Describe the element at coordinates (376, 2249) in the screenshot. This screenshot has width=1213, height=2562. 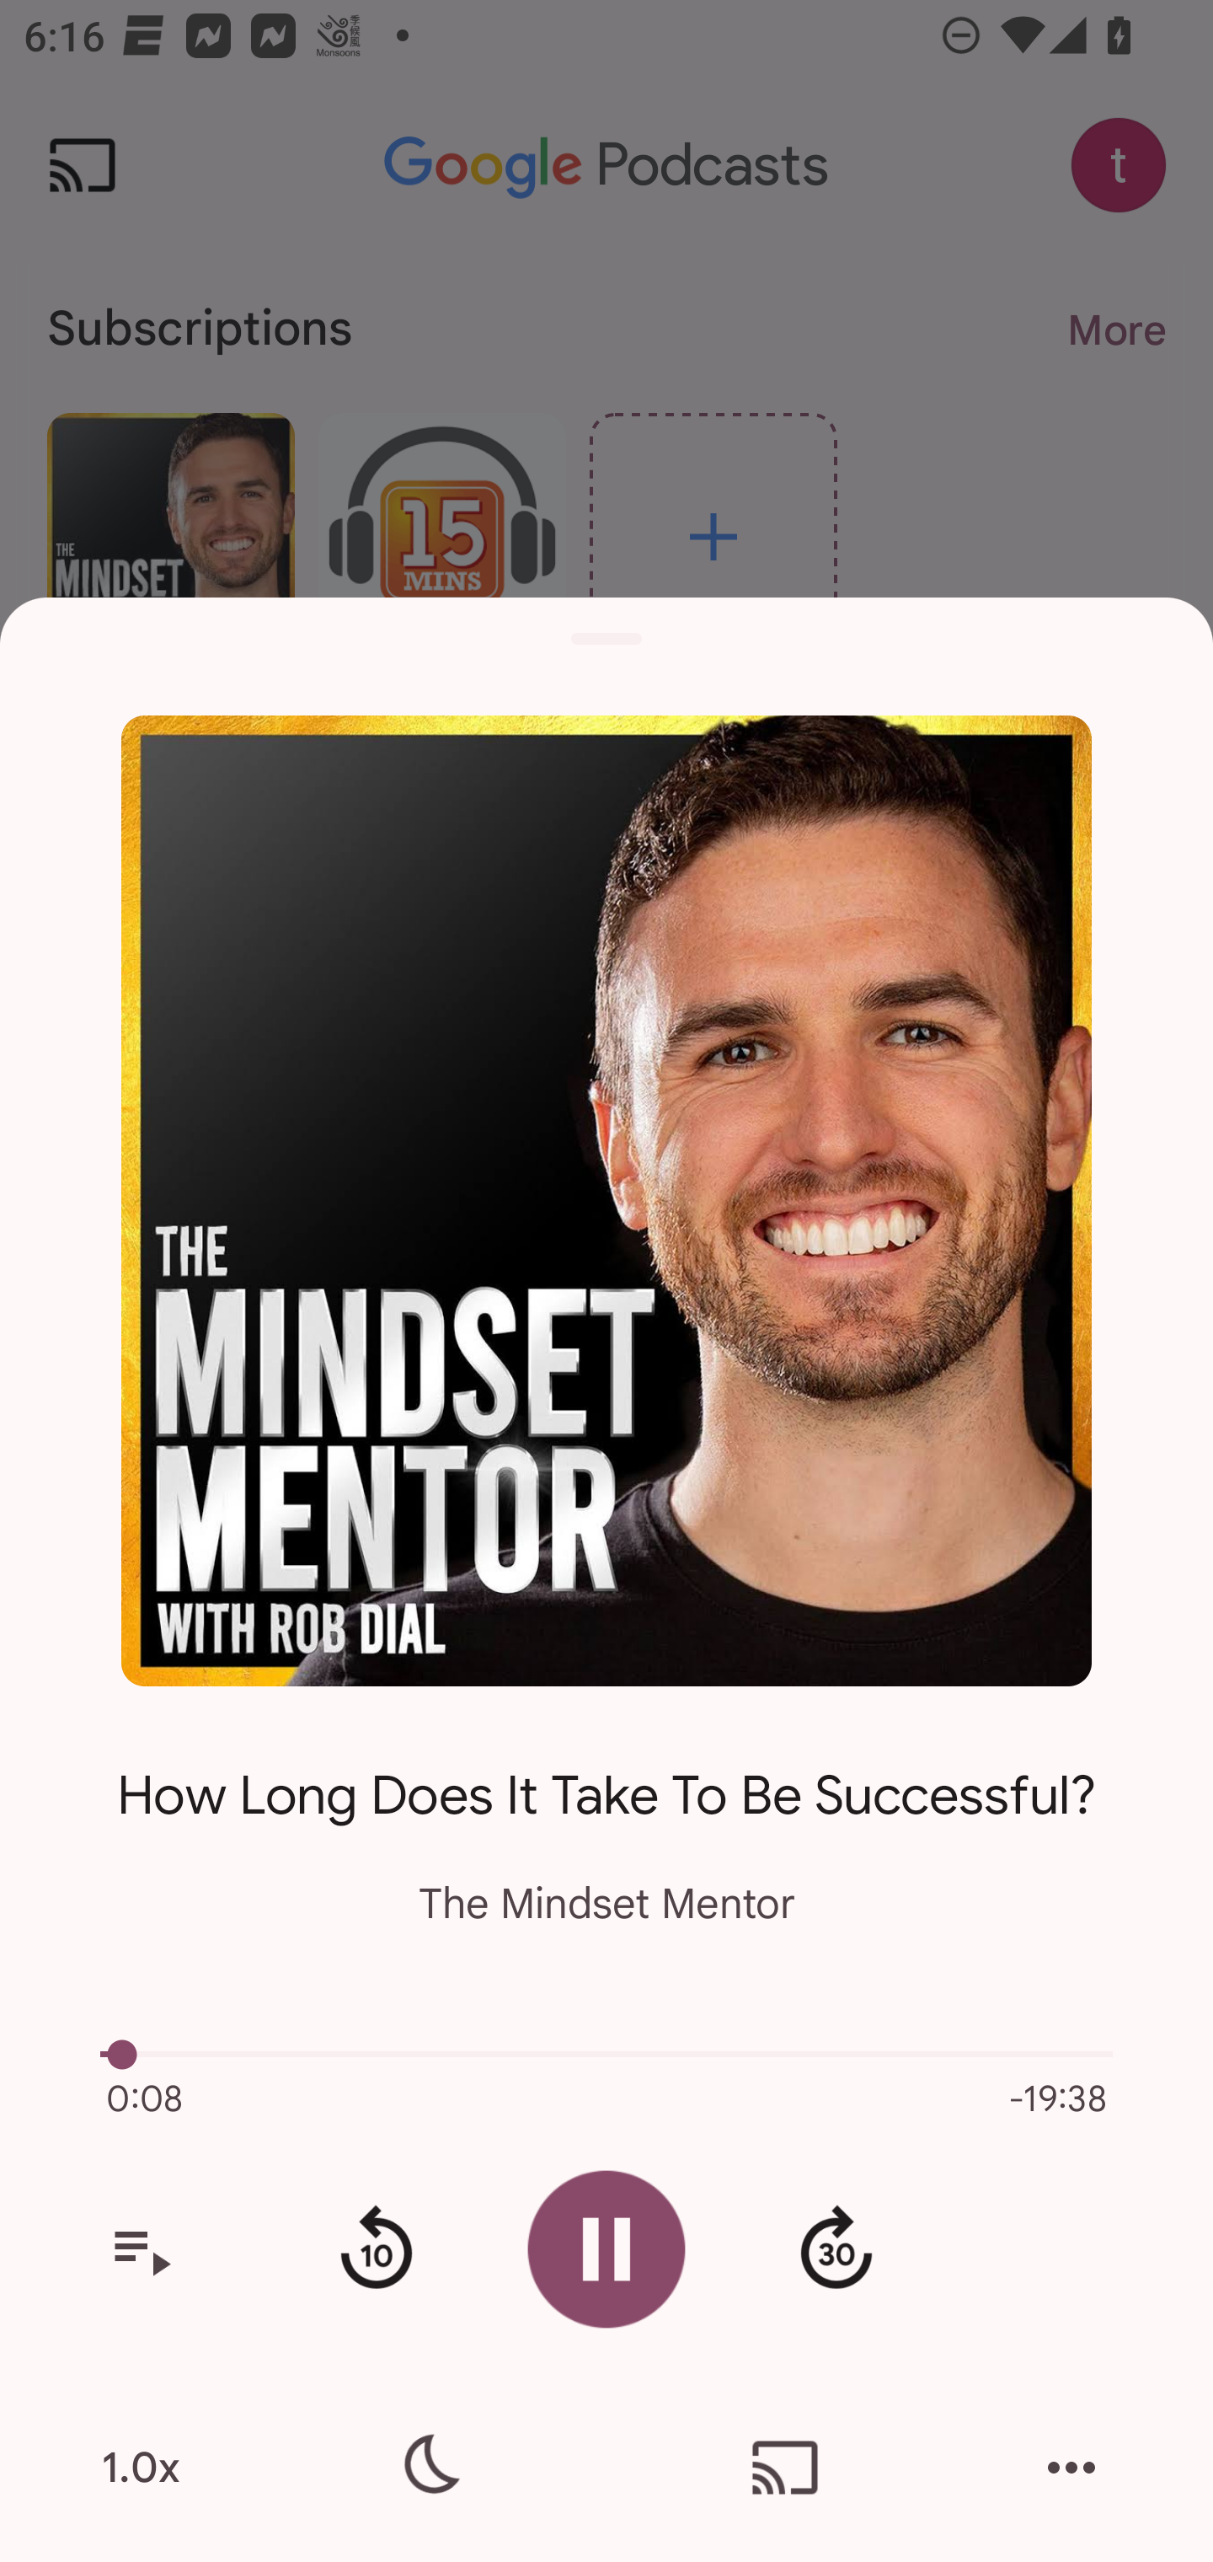
I see `Rewind 10 seconds` at that location.